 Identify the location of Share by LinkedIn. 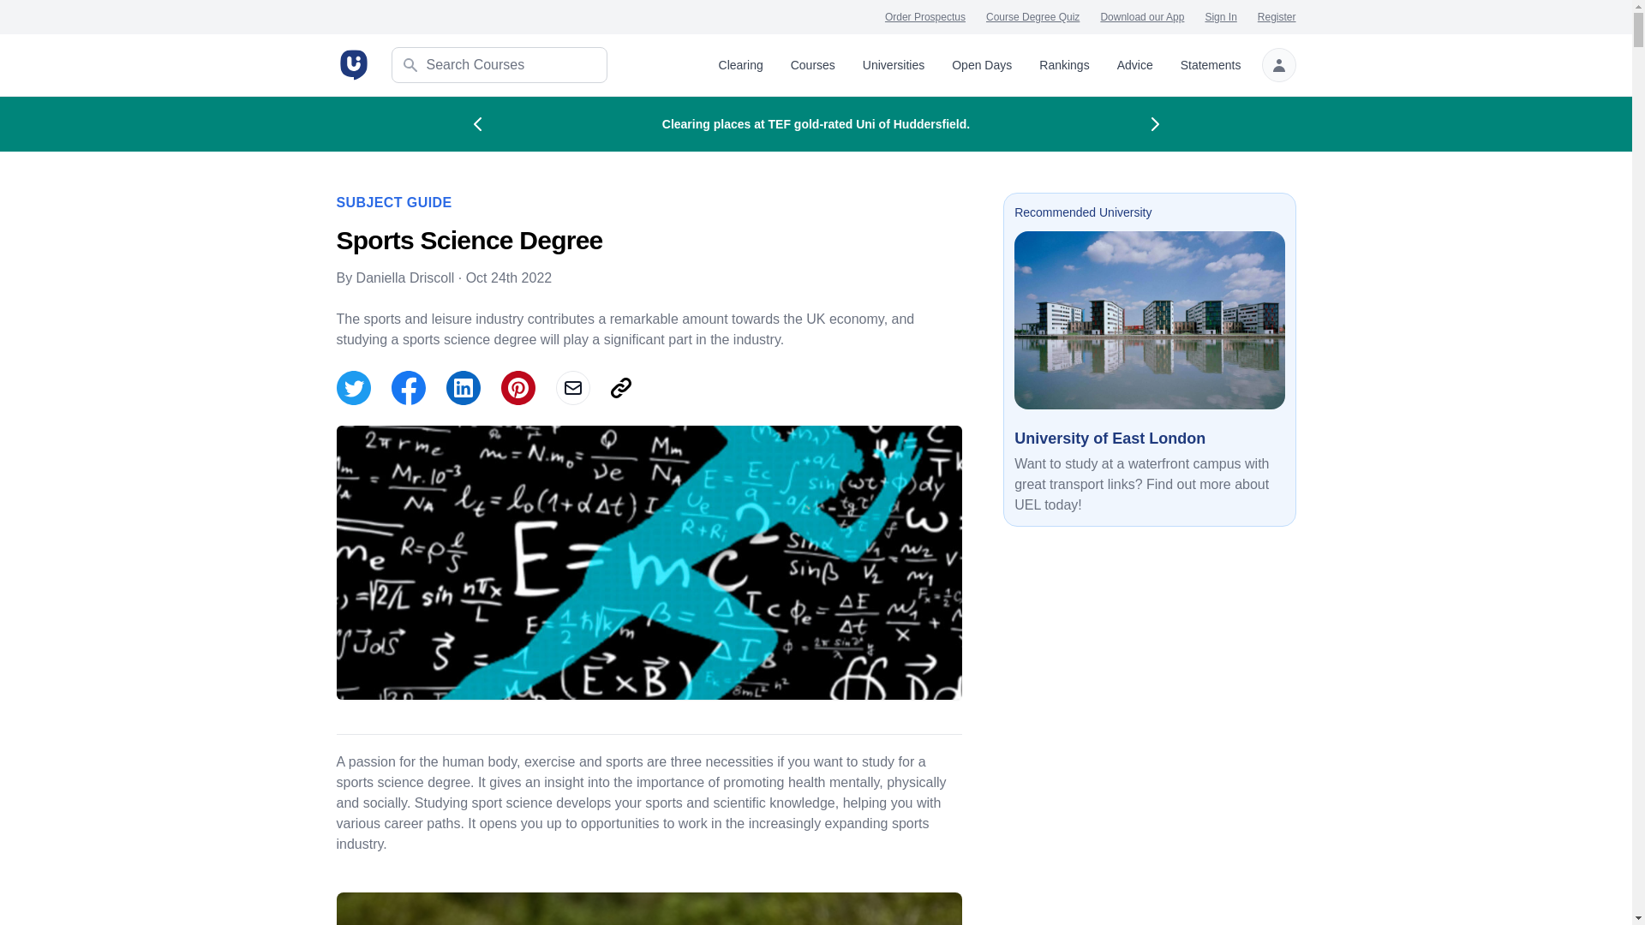
(463, 388).